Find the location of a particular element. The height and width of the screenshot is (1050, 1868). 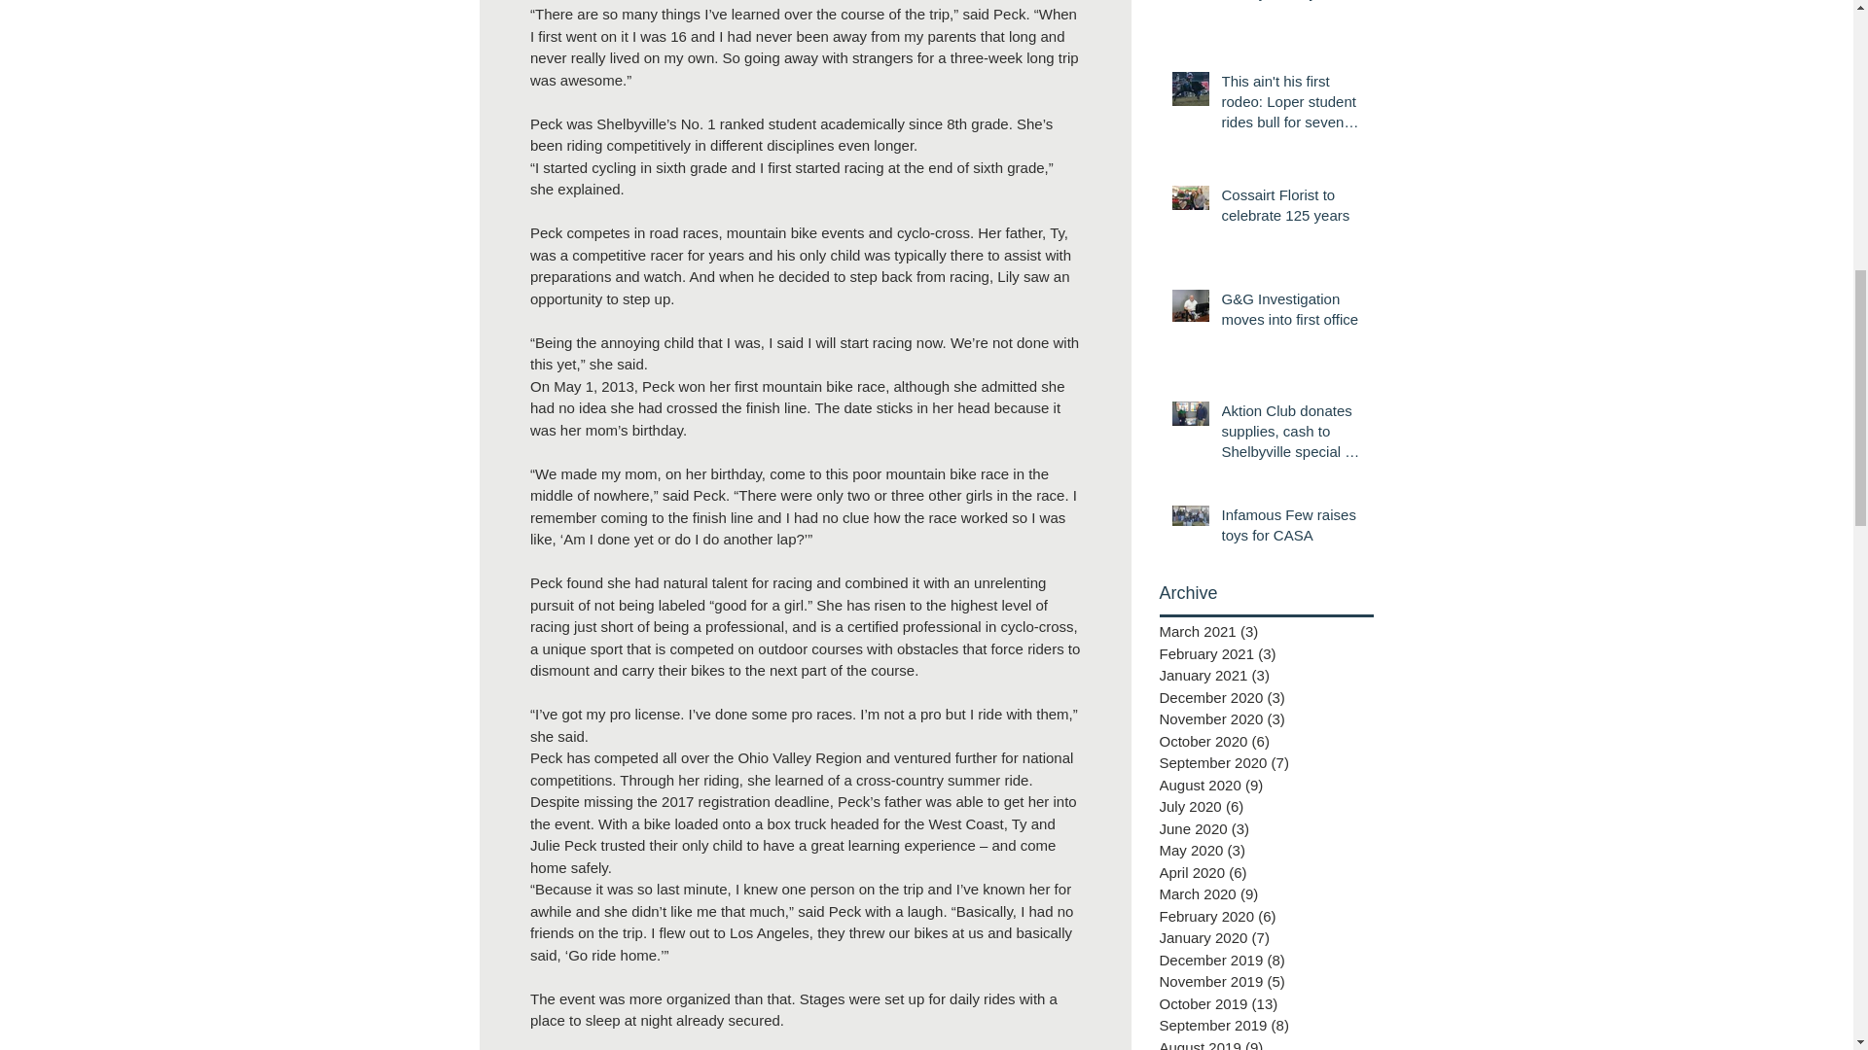

Cossairt Florist to celebrate 125 years is located at coordinates (1291, 208).